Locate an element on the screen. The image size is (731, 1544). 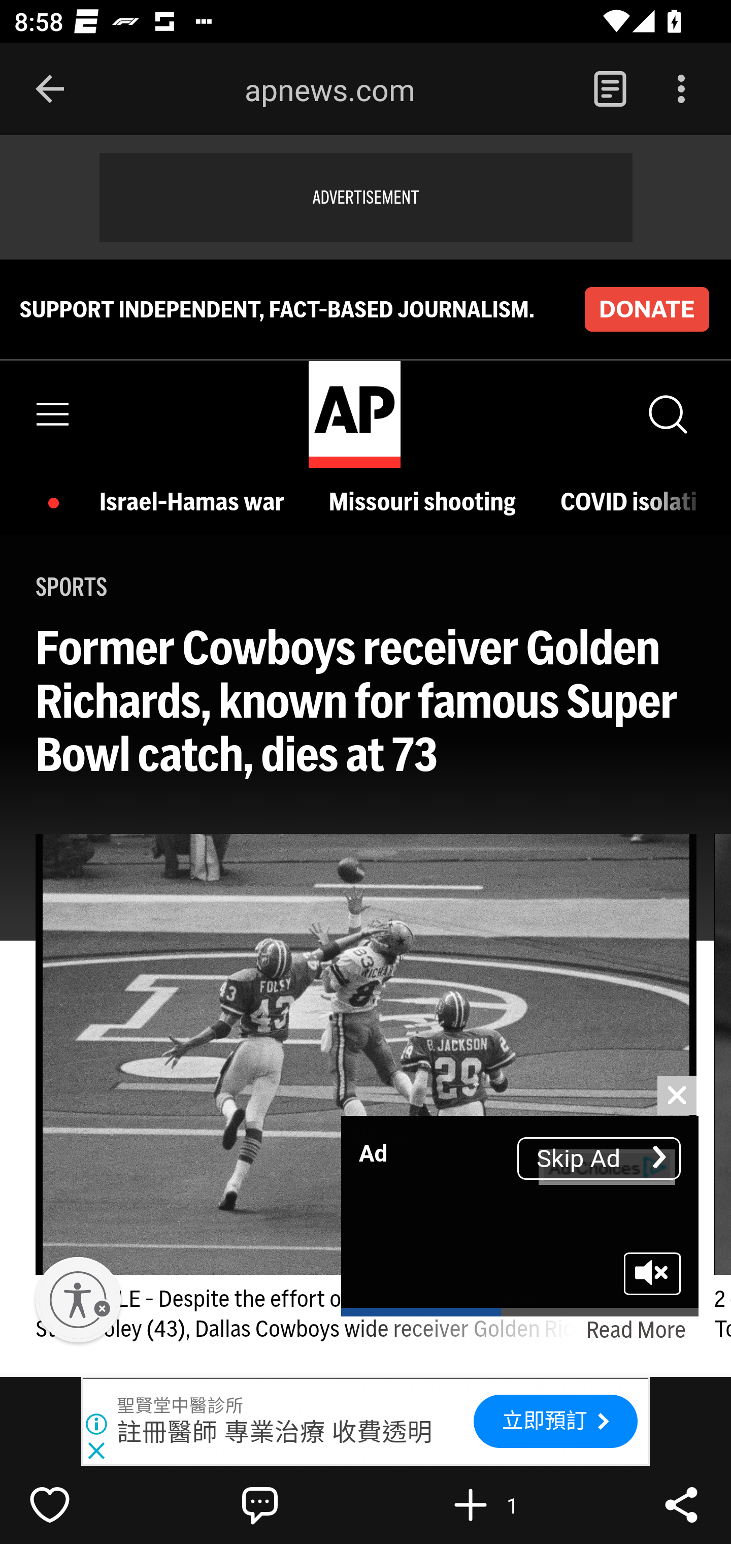
Share is located at coordinates (681, 1504).